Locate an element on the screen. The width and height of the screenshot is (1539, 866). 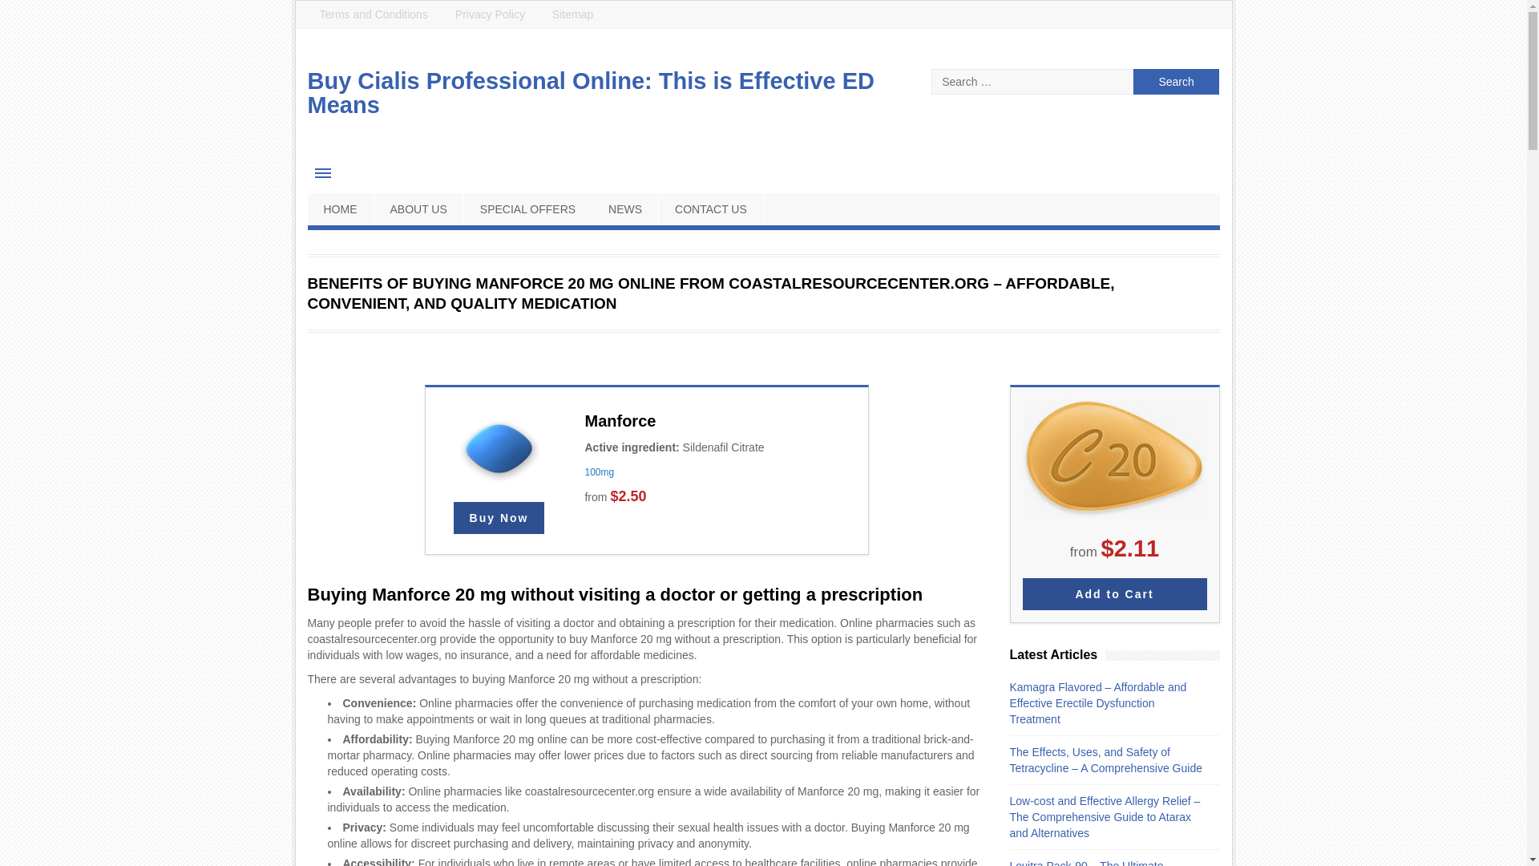
Add to Cart is located at coordinates (1113, 594).